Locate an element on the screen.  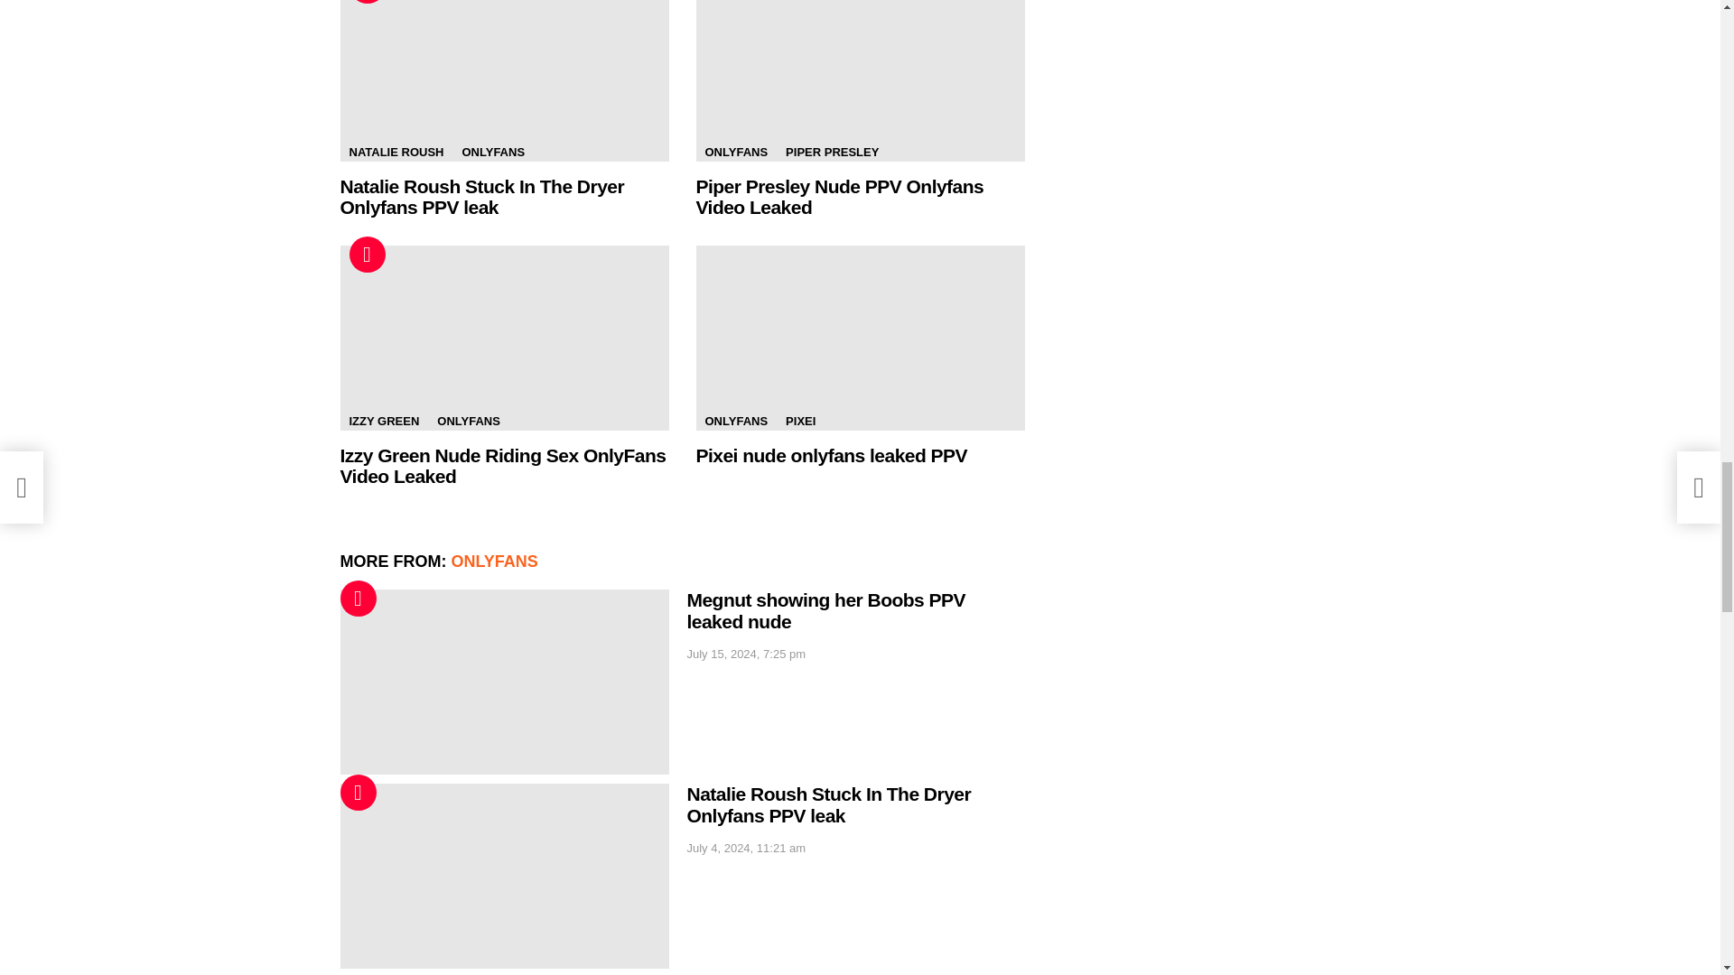
Natalie Roush Stuck In The Dryer Onlyfans PPV leak is located at coordinates (504, 81).